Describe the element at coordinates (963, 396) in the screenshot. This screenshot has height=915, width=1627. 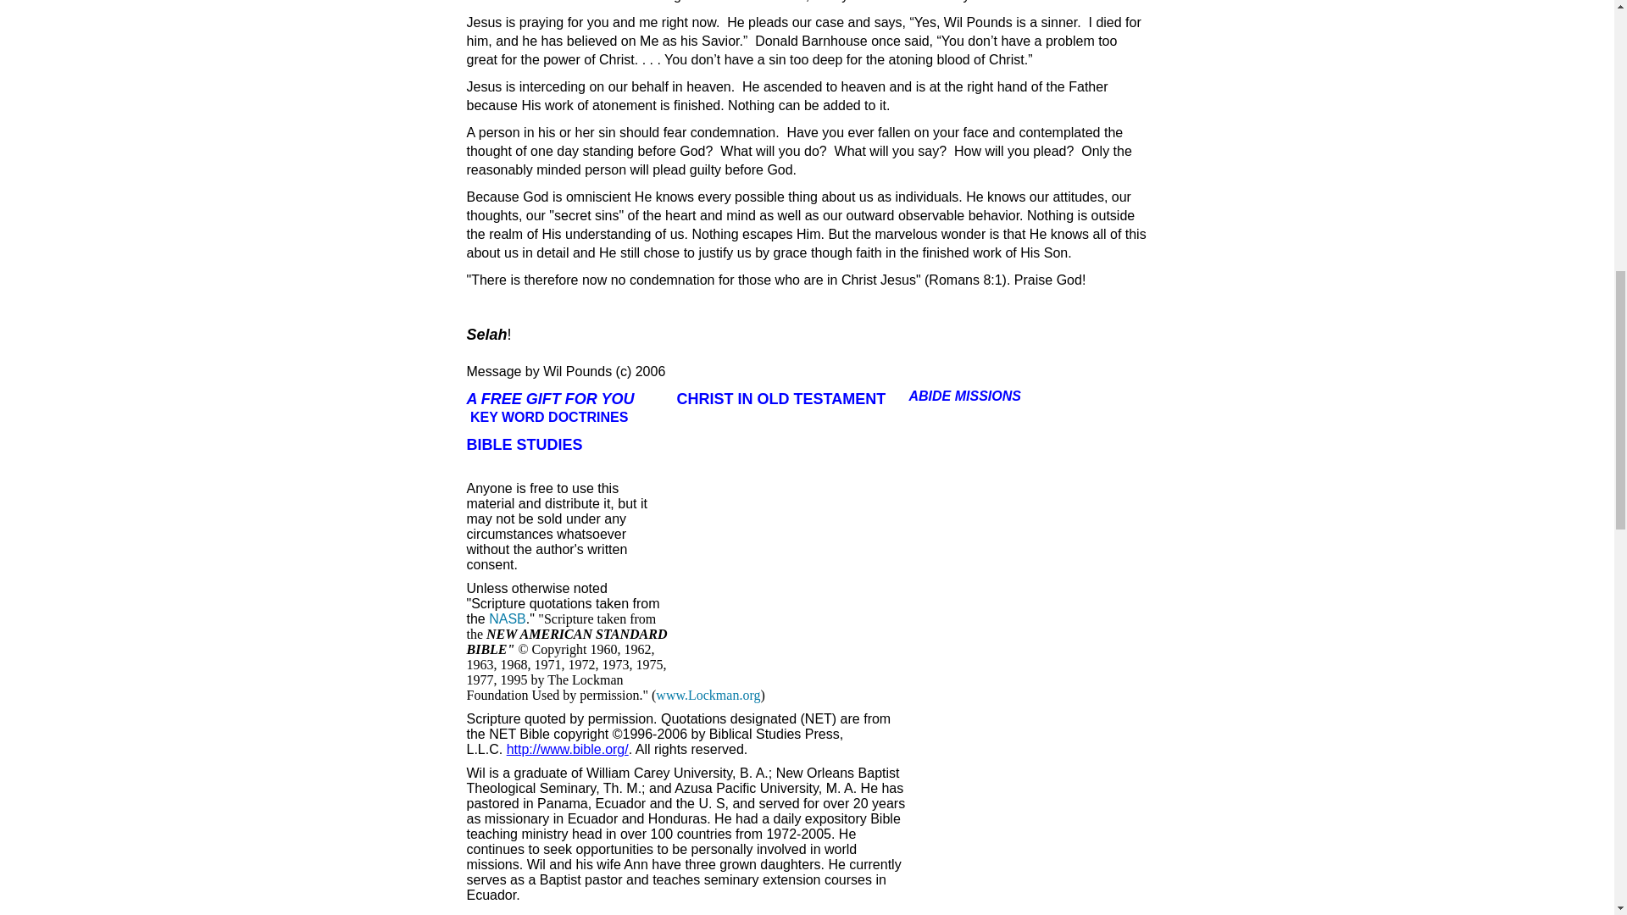
I see `ABIDE MISSIONS` at that location.